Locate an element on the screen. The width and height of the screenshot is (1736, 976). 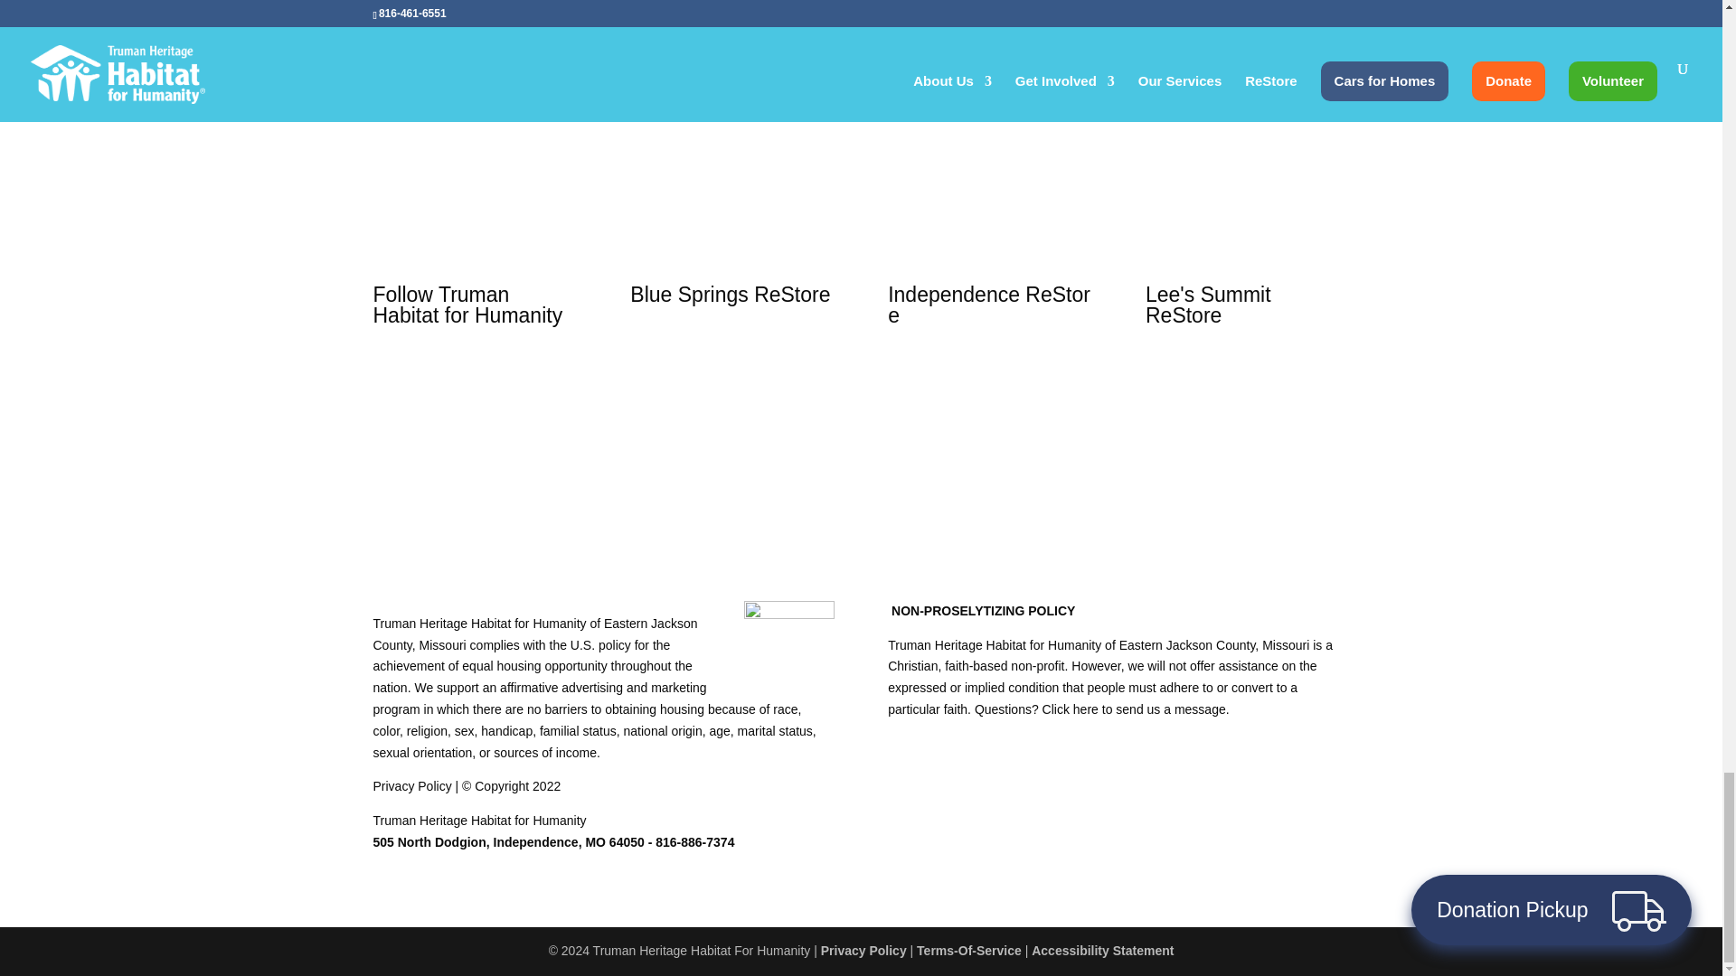
Follow on Facebook is located at coordinates (1247, 376).